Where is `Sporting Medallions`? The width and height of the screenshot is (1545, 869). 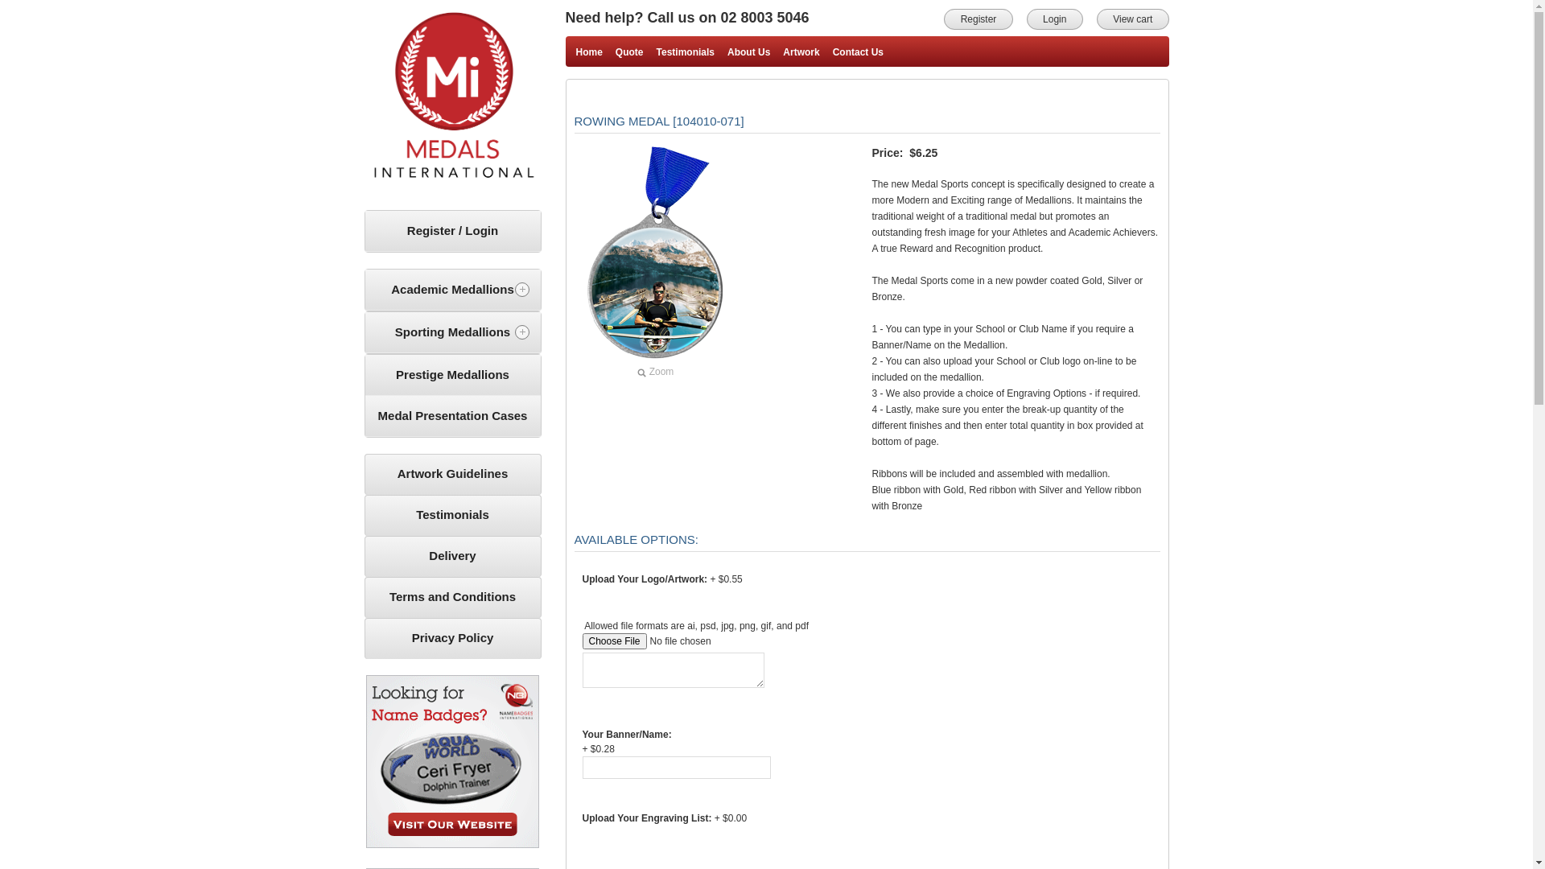 Sporting Medallions is located at coordinates (453, 333).